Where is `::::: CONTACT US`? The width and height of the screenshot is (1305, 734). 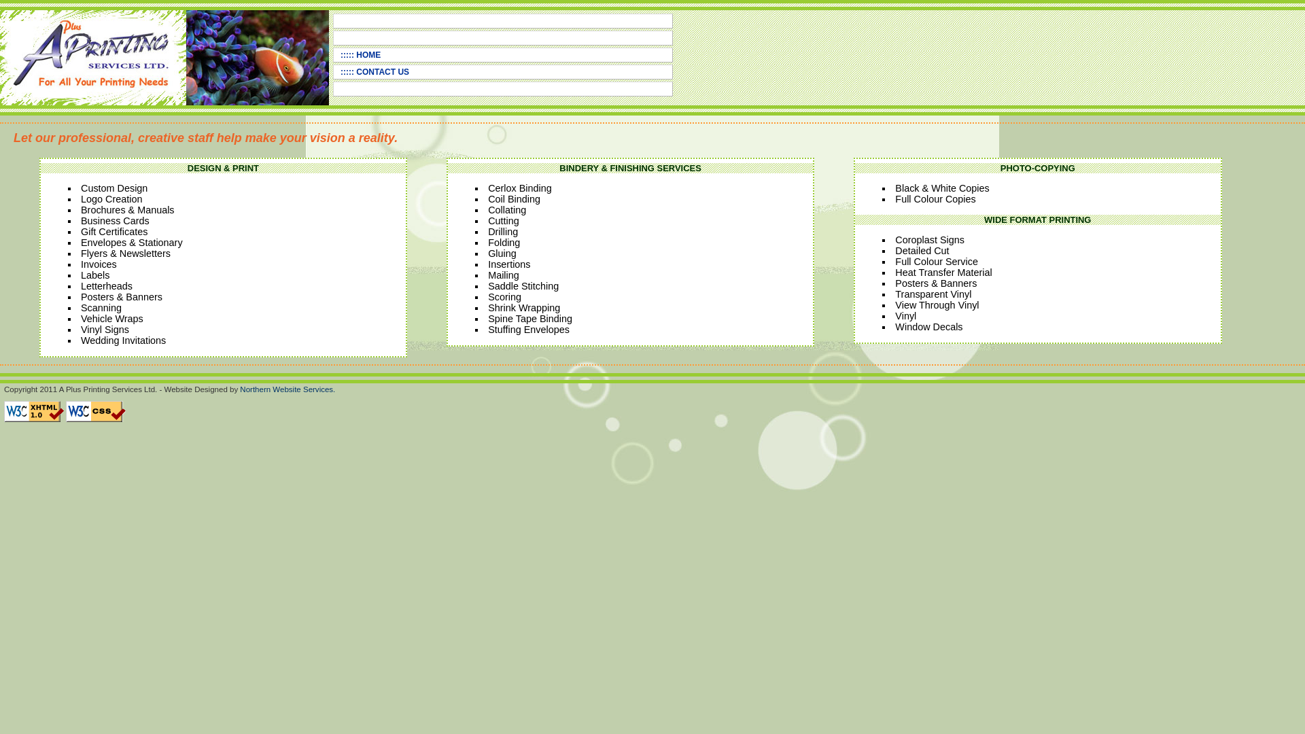
::::: CONTACT US is located at coordinates (375, 72).